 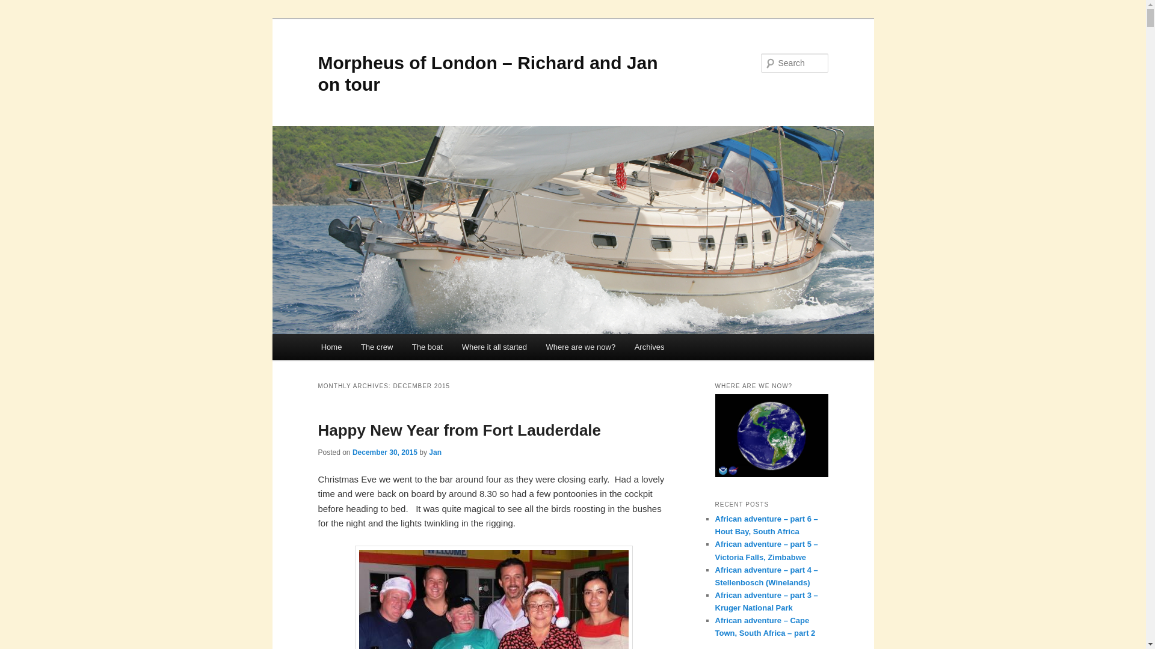 What do you see at coordinates (331, 347) in the screenshot?
I see `Home` at bounding box center [331, 347].